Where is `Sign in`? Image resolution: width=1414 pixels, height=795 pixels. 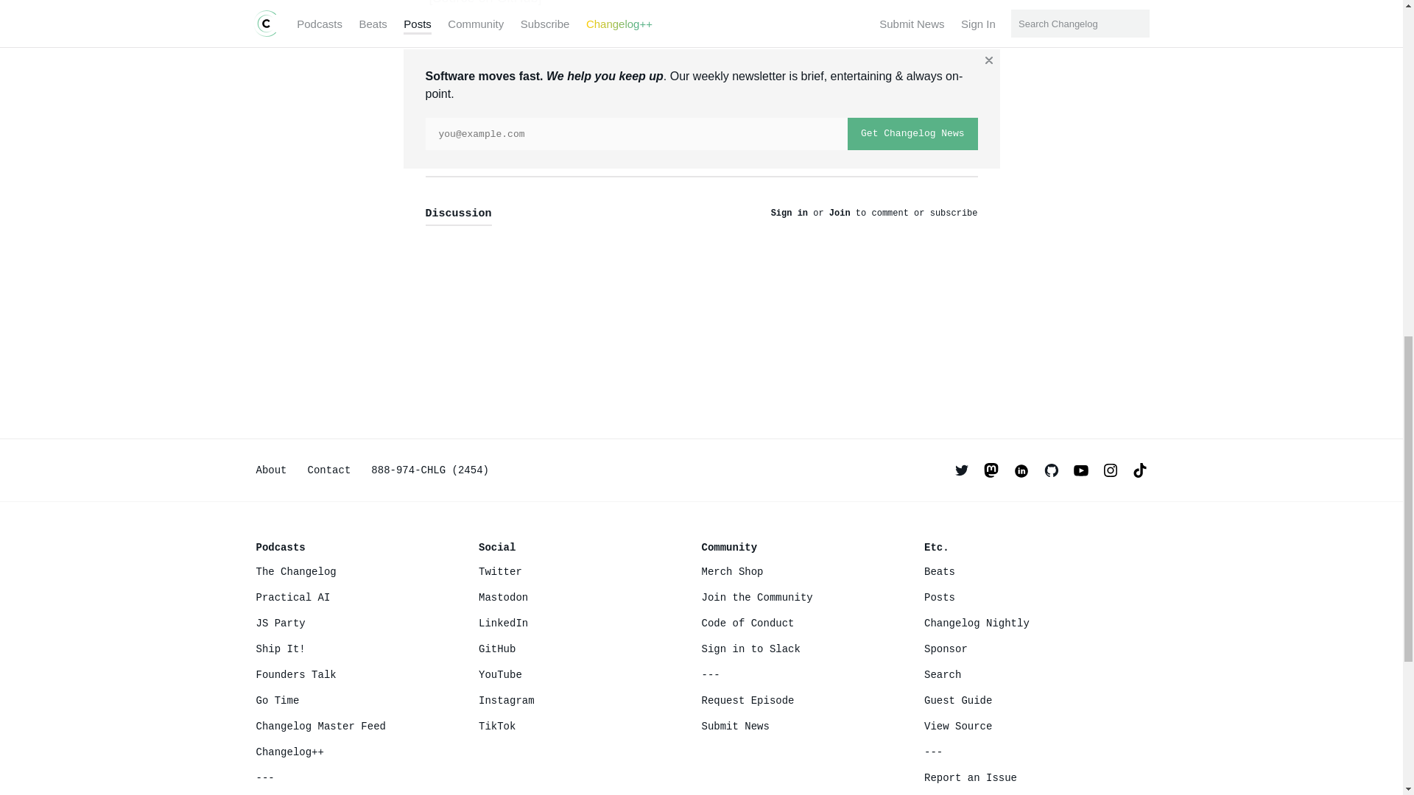
Sign in is located at coordinates (789, 213).